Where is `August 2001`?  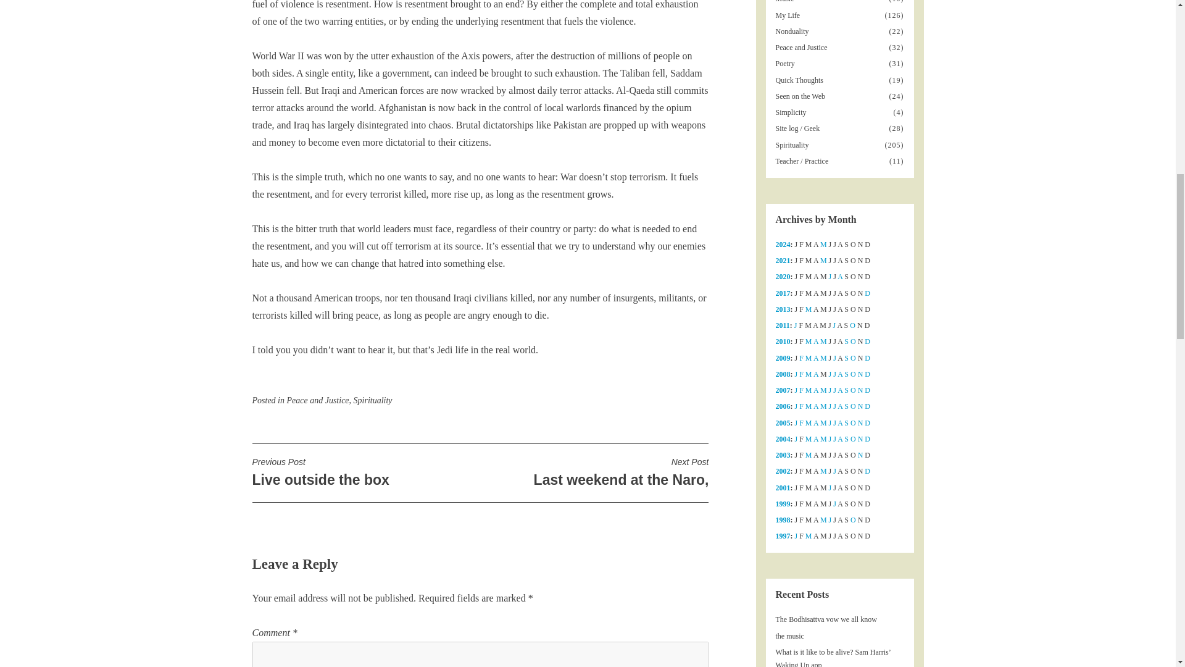
August 2001 is located at coordinates (373, 400).